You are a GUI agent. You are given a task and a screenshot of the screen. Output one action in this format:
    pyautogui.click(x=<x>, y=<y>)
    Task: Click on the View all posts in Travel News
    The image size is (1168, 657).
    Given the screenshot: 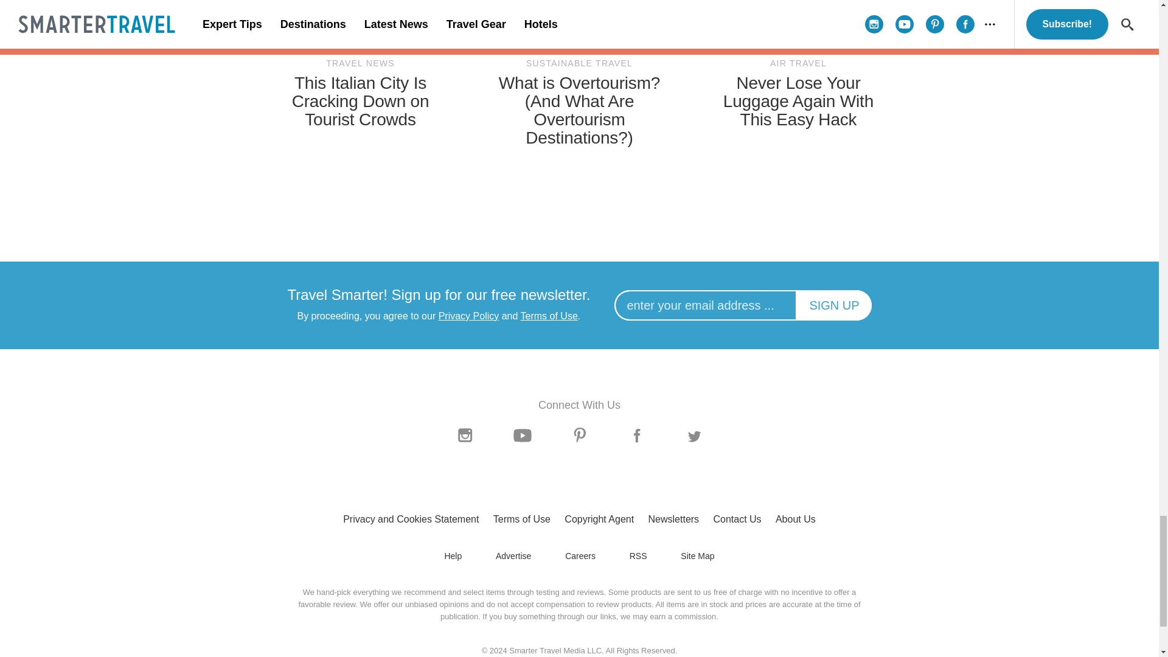 What is the action you would take?
    pyautogui.click(x=360, y=63)
    